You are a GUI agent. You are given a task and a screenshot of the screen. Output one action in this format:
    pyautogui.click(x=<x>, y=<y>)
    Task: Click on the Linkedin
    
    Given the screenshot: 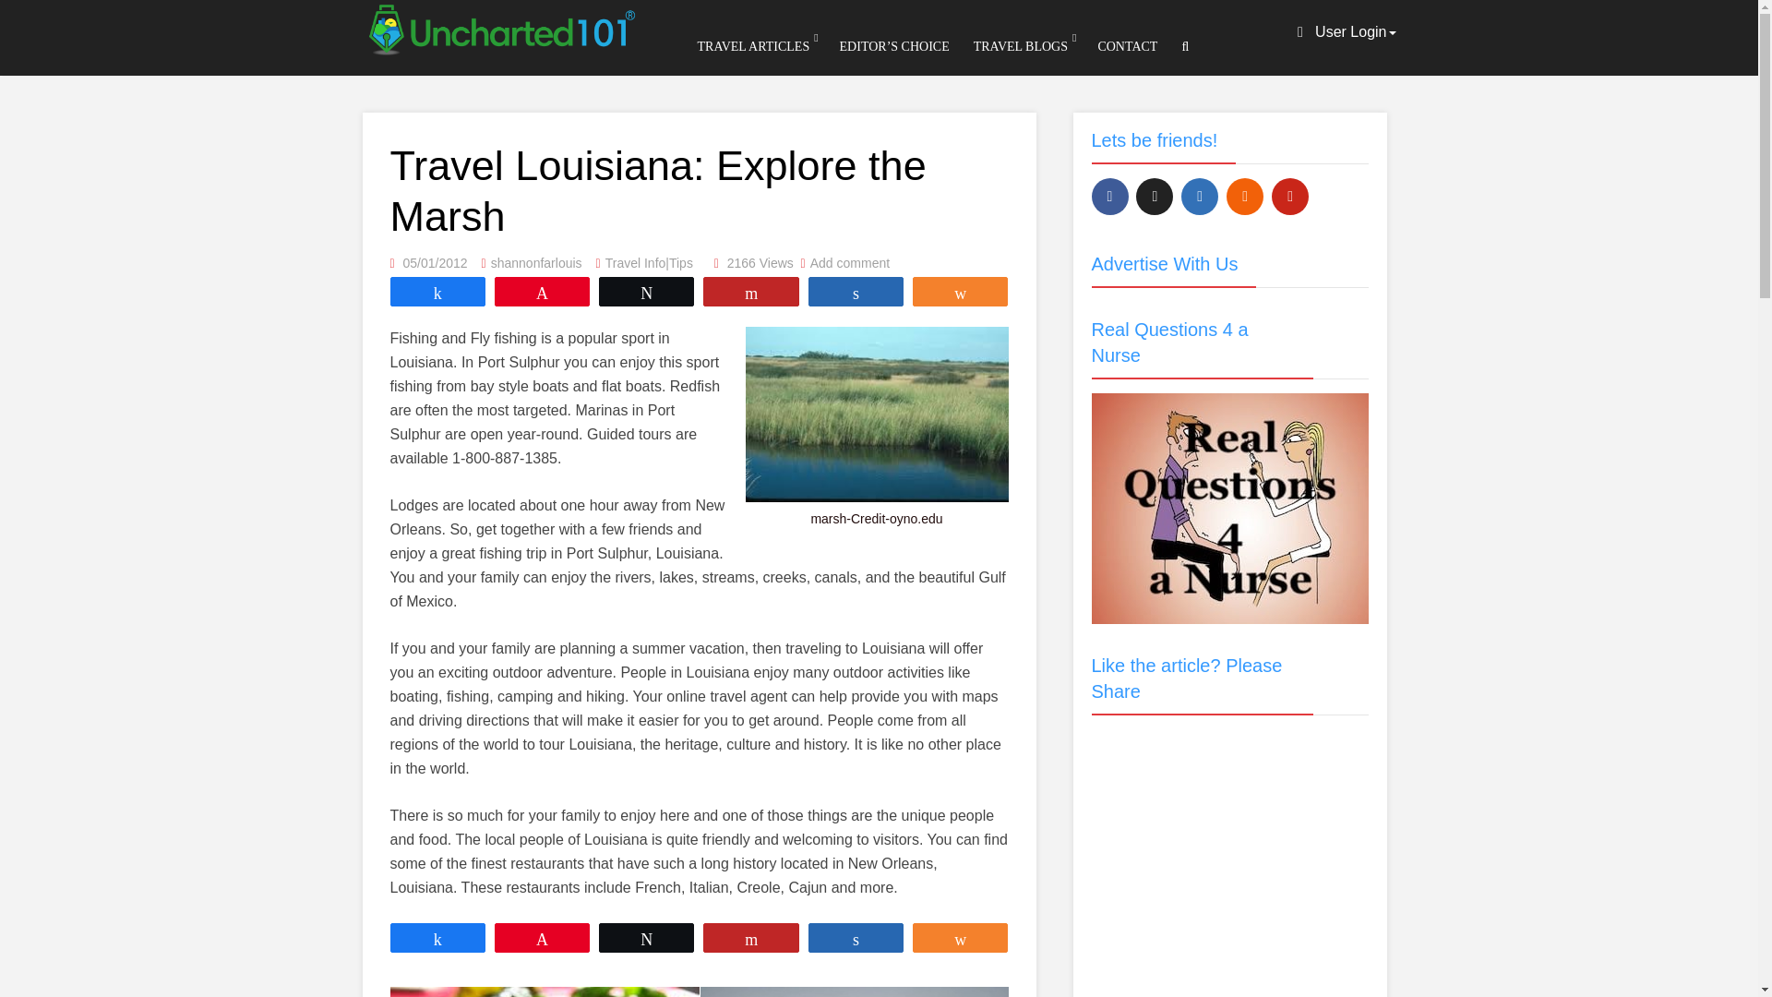 What is the action you would take?
    pyautogui.click(x=1200, y=197)
    